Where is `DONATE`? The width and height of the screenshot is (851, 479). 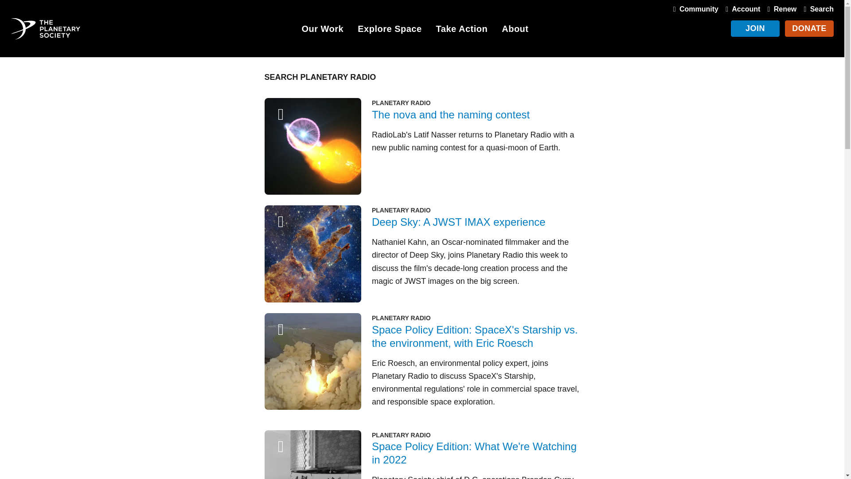 DONATE is located at coordinates (809, 28).